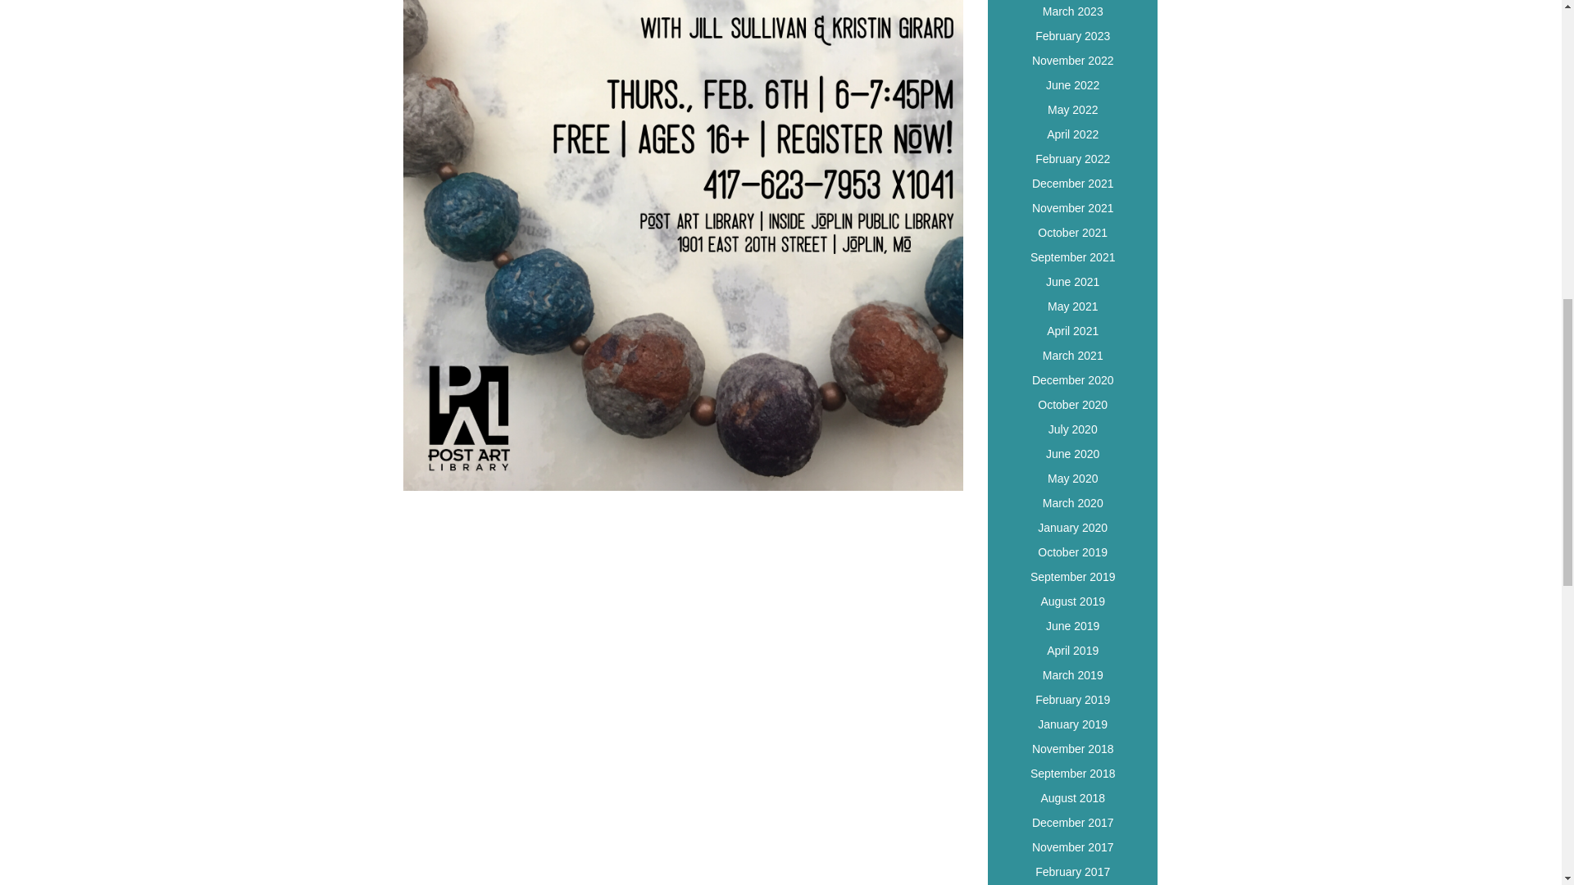  What do you see at coordinates (1072, 211) in the screenshot?
I see `November 2021` at bounding box center [1072, 211].